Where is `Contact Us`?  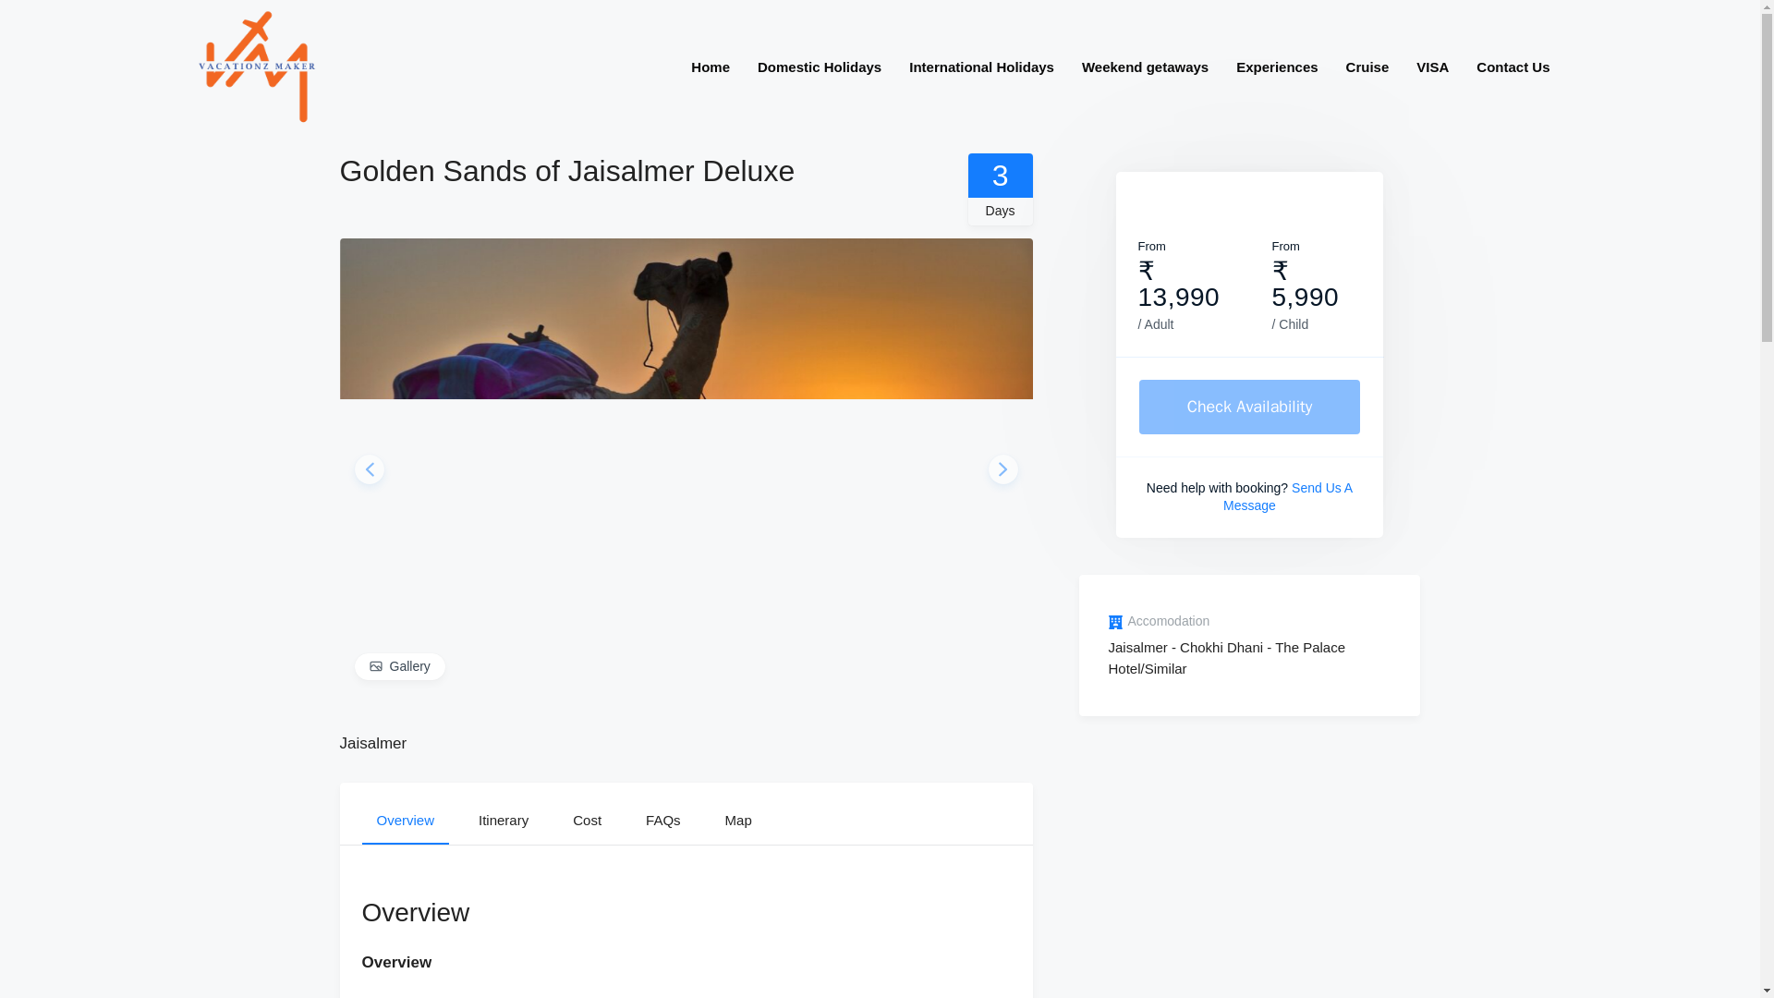
Contact Us is located at coordinates (1512, 67).